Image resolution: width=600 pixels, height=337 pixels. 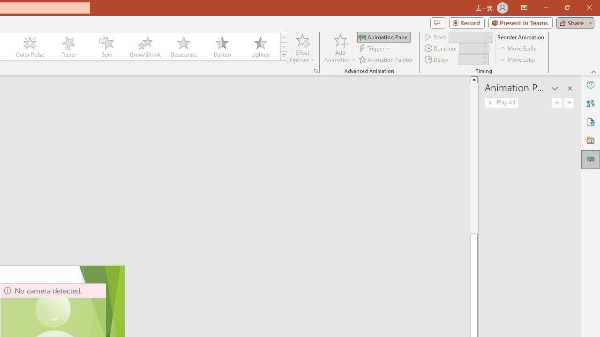 What do you see at coordinates (484, 57) in the screenshot?
I see `More` at bounding box center [484, 57].